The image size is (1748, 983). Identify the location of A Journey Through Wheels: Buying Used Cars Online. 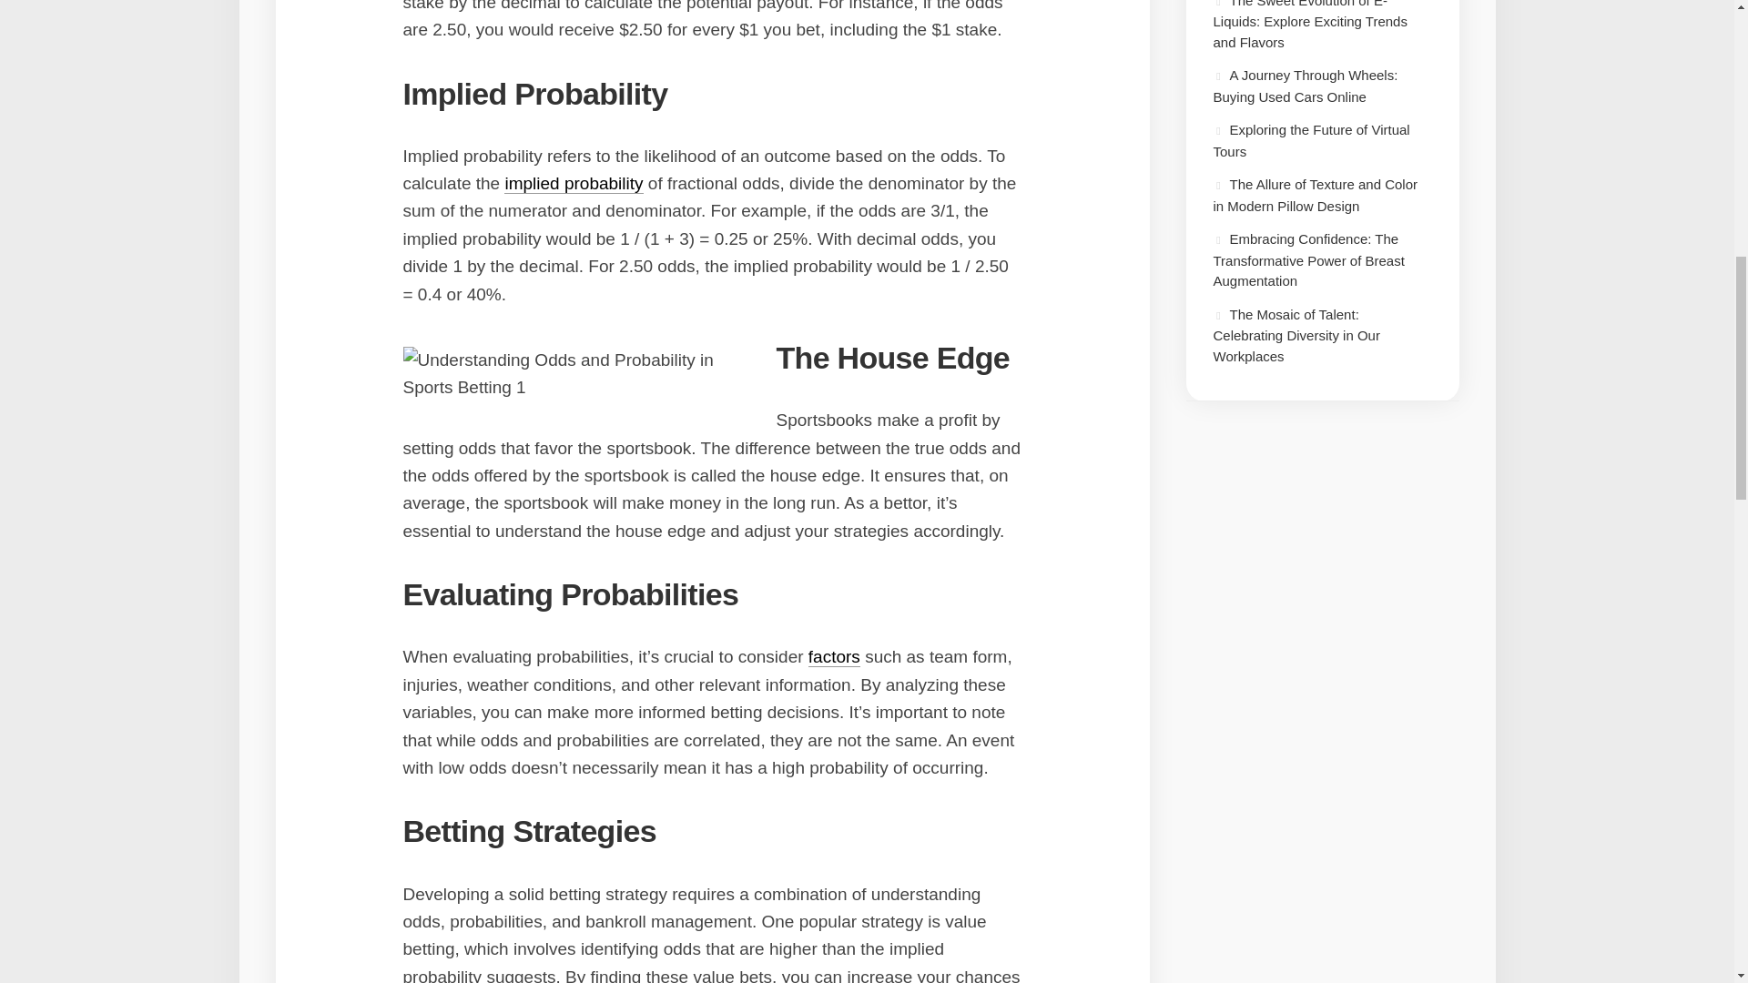
(1305, 86).